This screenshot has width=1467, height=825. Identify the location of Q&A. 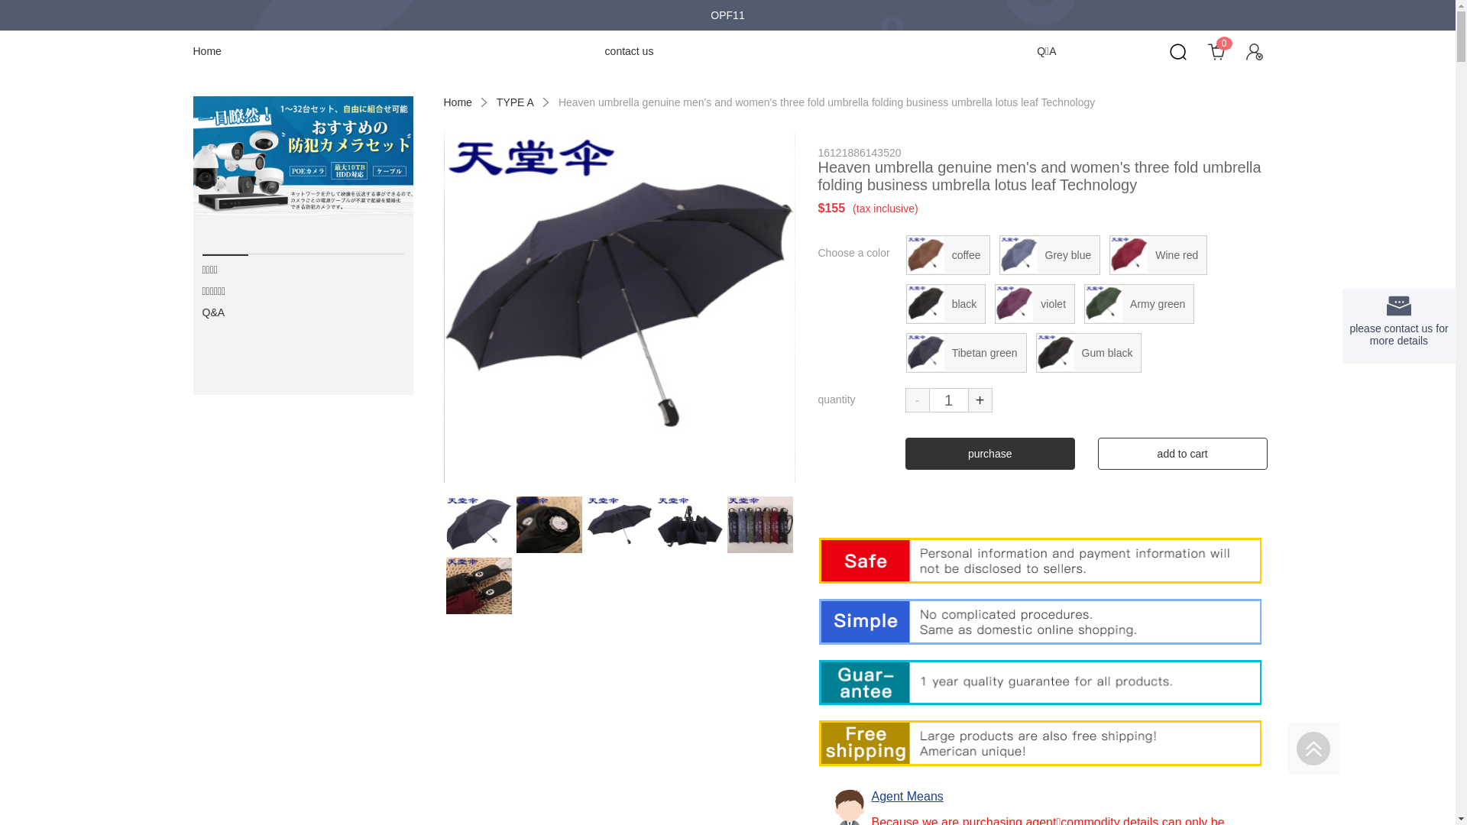
(303, 312).